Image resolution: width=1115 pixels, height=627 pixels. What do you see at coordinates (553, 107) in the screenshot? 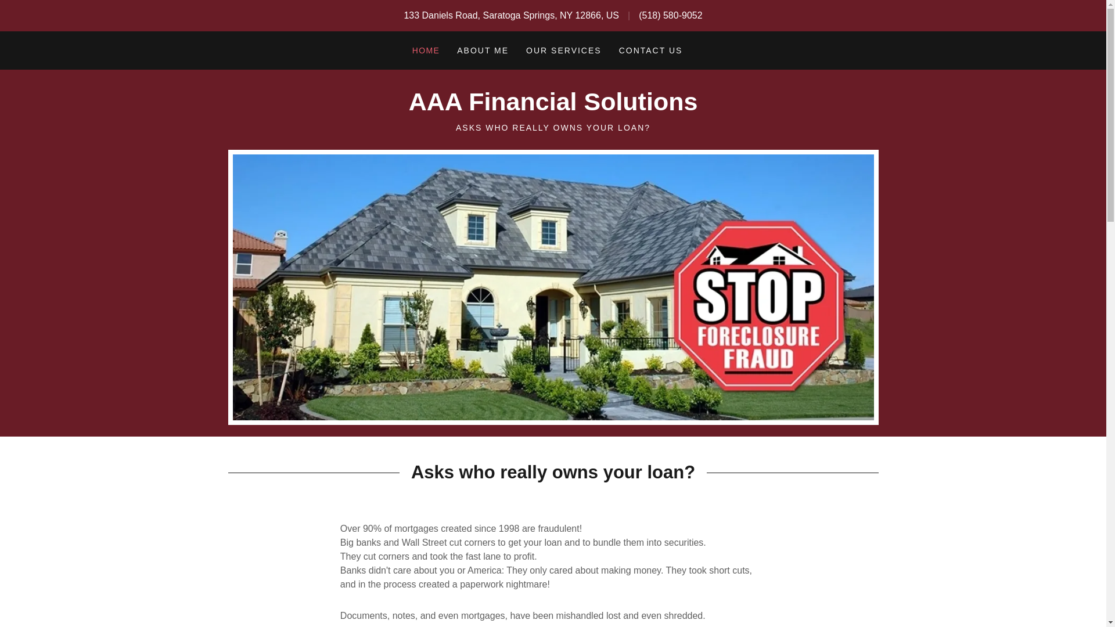
I see `AAA Financial Solutions` at bounding box center [553, 107].